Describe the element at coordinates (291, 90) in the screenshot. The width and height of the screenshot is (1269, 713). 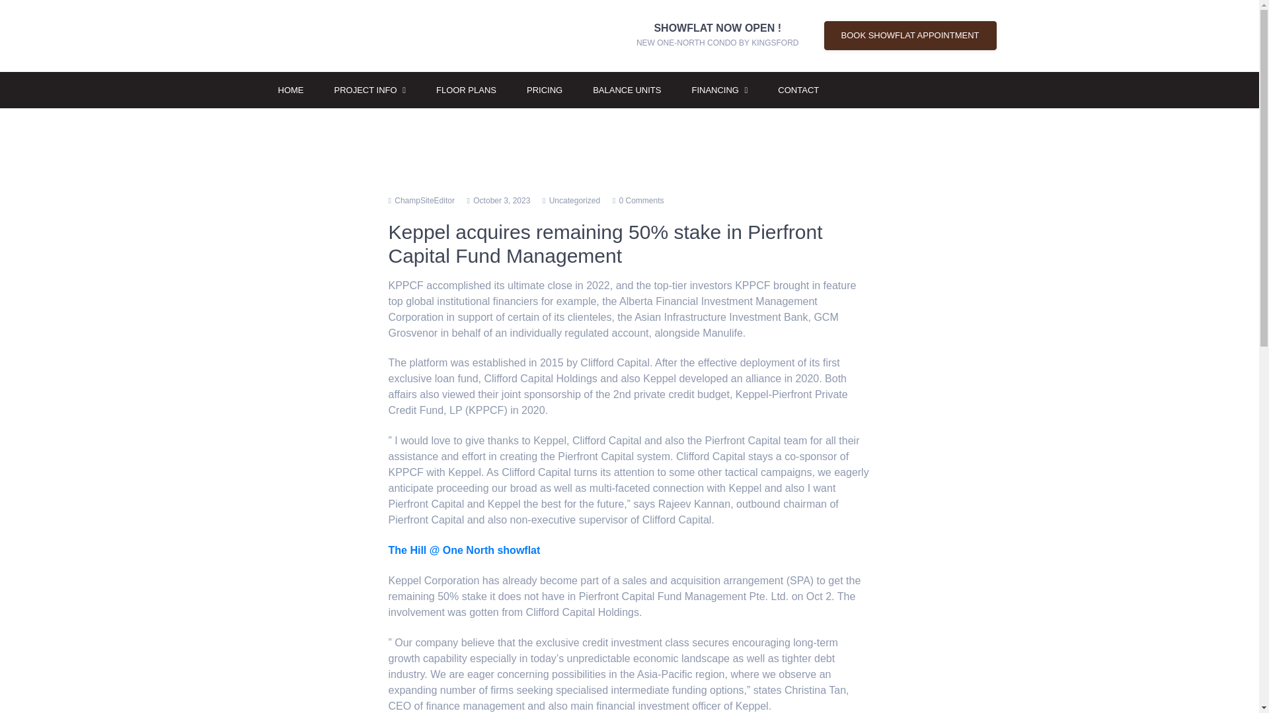
I see `0 Comments` at that location.